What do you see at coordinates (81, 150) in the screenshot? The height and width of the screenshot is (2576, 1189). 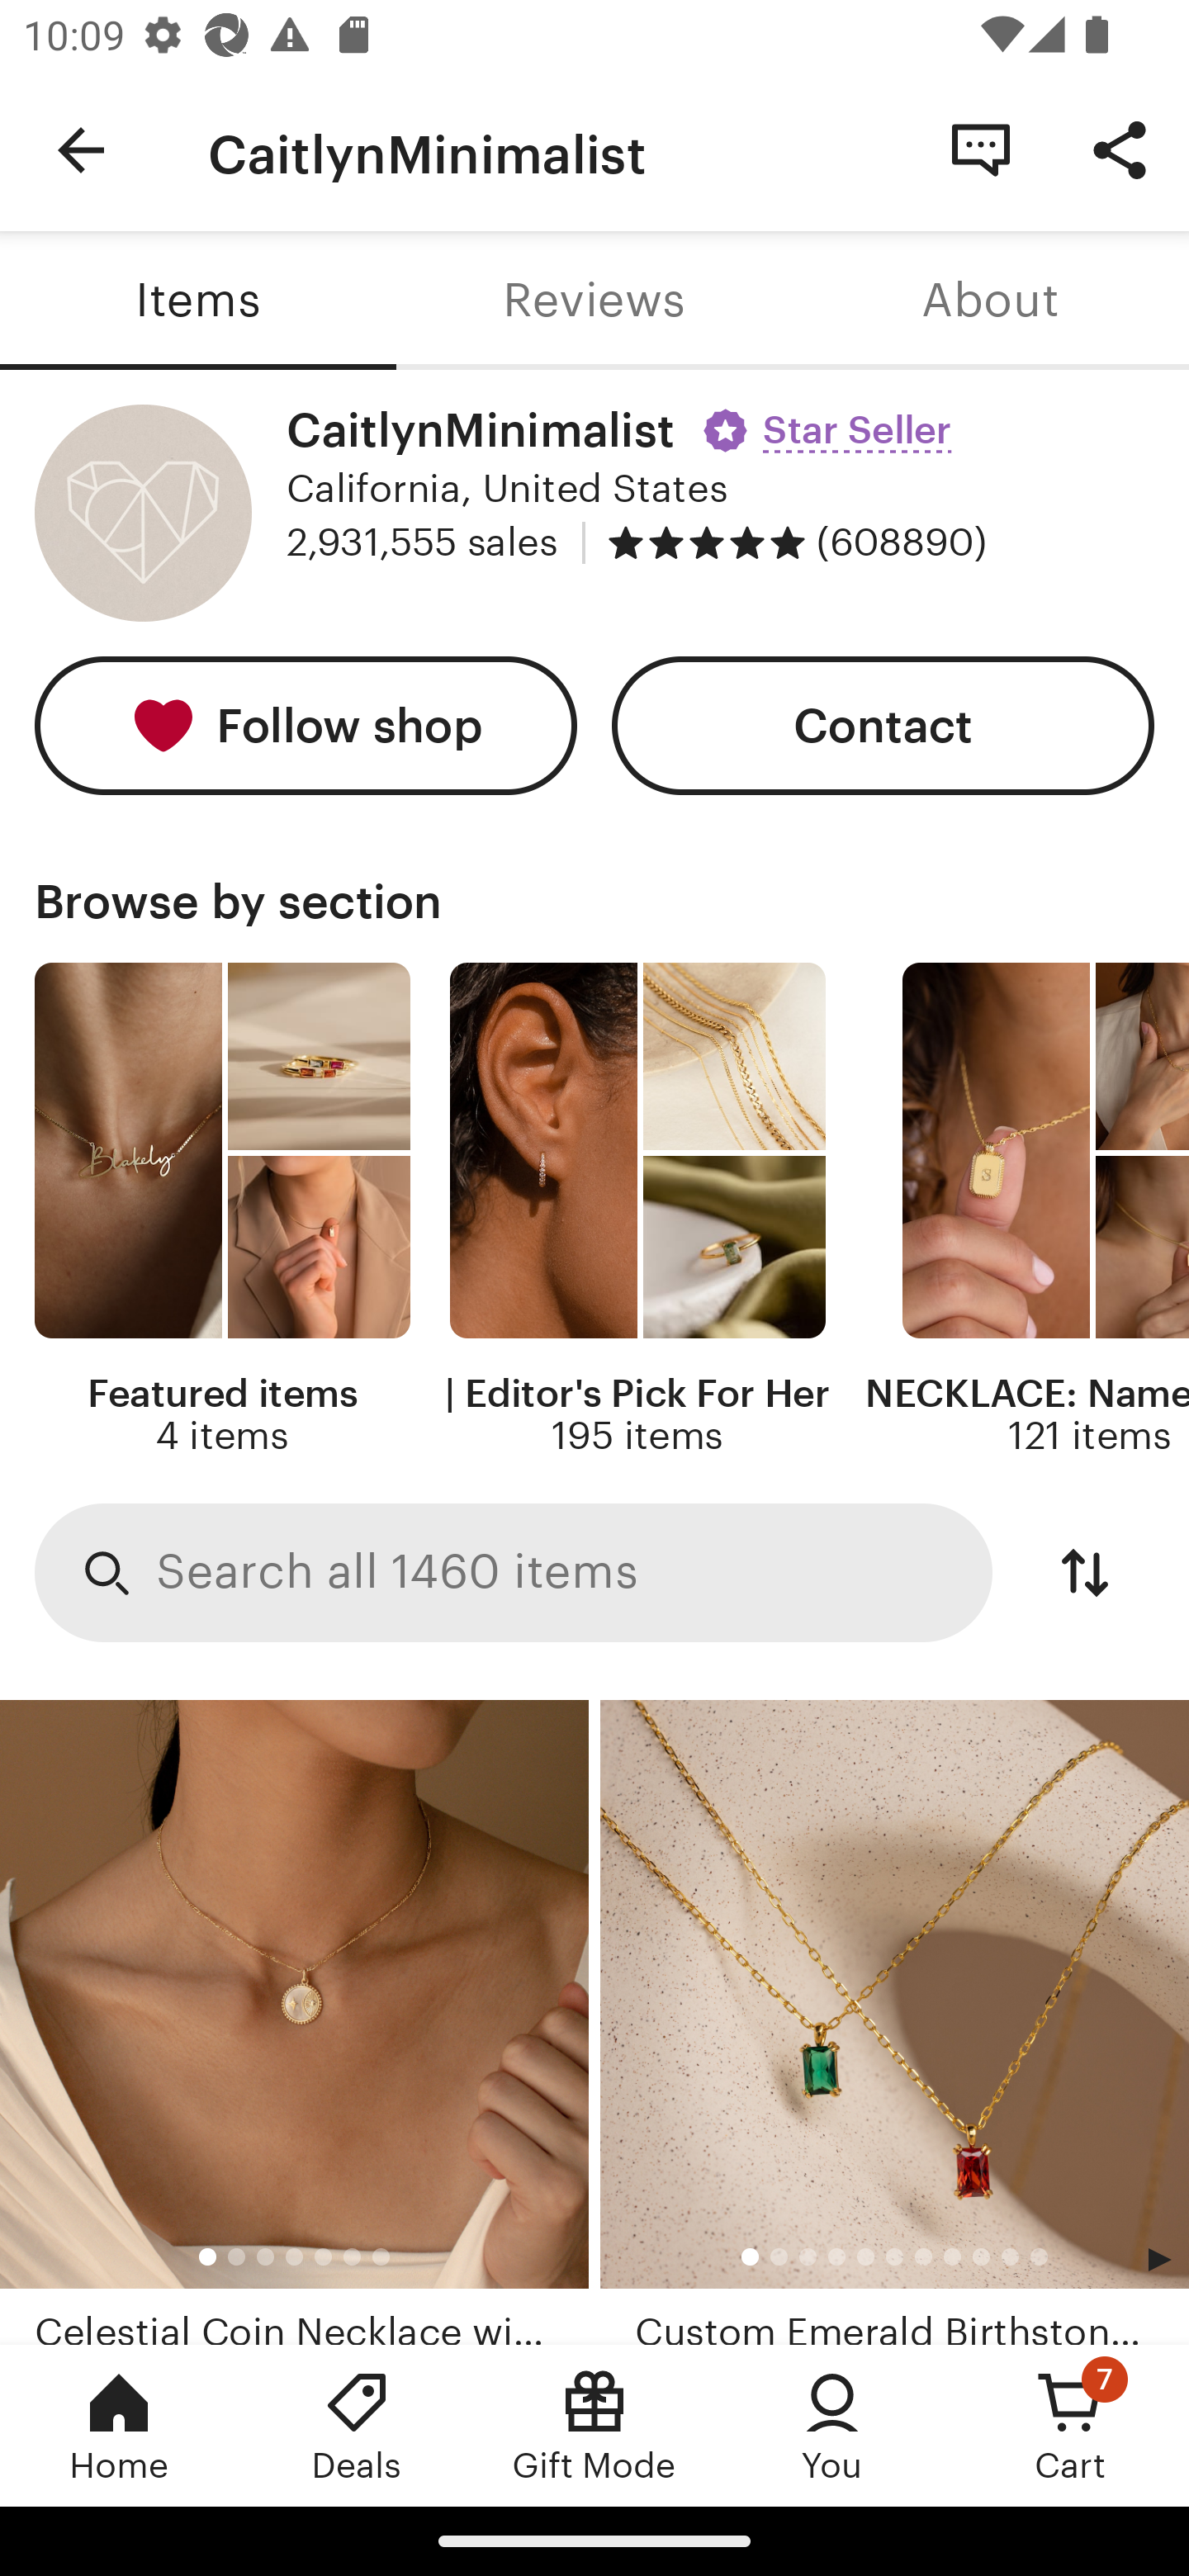 I see `Navigate up` at bounding box center [81, 150].